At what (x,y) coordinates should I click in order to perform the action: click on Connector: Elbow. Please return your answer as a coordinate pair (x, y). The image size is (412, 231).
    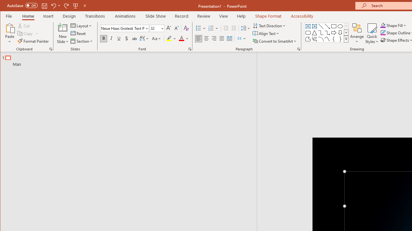
    Looking at the image, I should click on (321, 33).